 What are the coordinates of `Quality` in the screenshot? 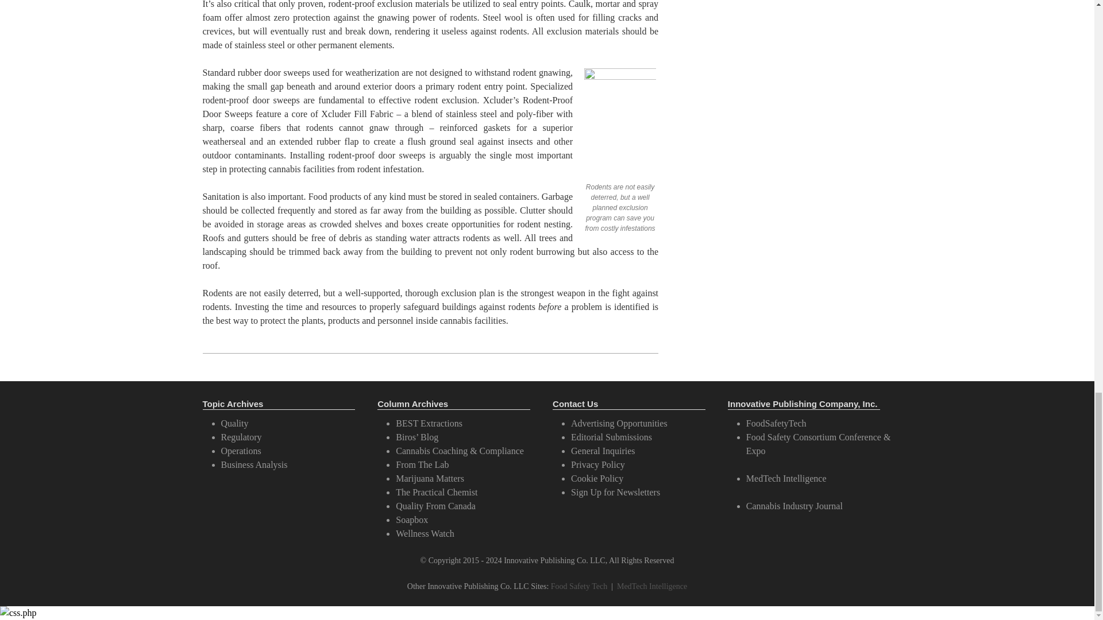 It's located at (234, 424).